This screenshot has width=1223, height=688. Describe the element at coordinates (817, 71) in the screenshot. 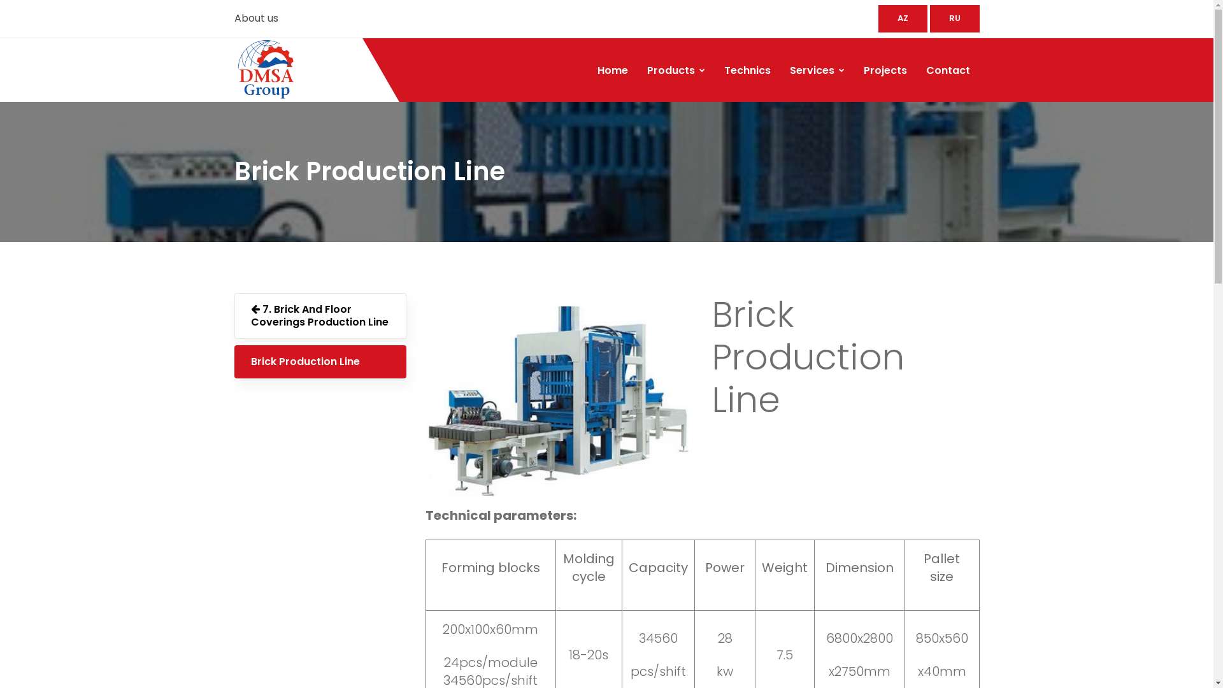

I see `Services` at that location.